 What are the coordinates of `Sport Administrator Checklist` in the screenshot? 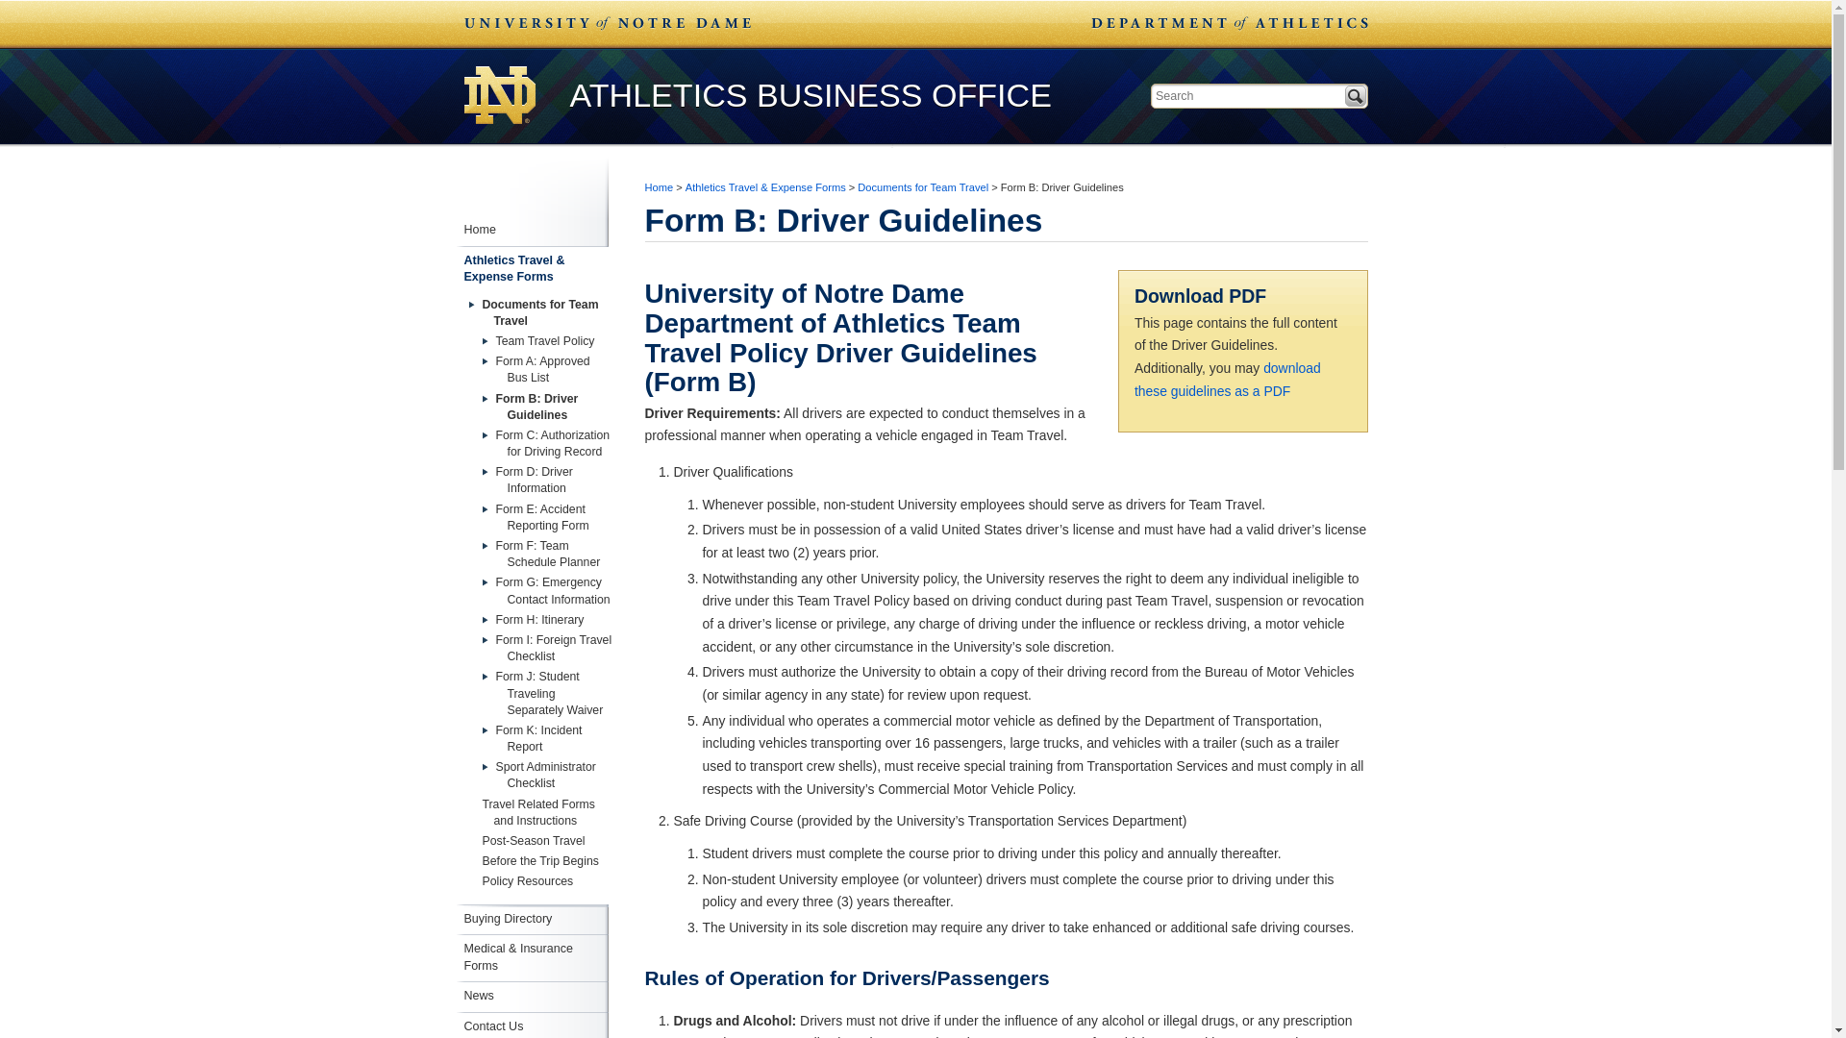 It's located at (547, 775).